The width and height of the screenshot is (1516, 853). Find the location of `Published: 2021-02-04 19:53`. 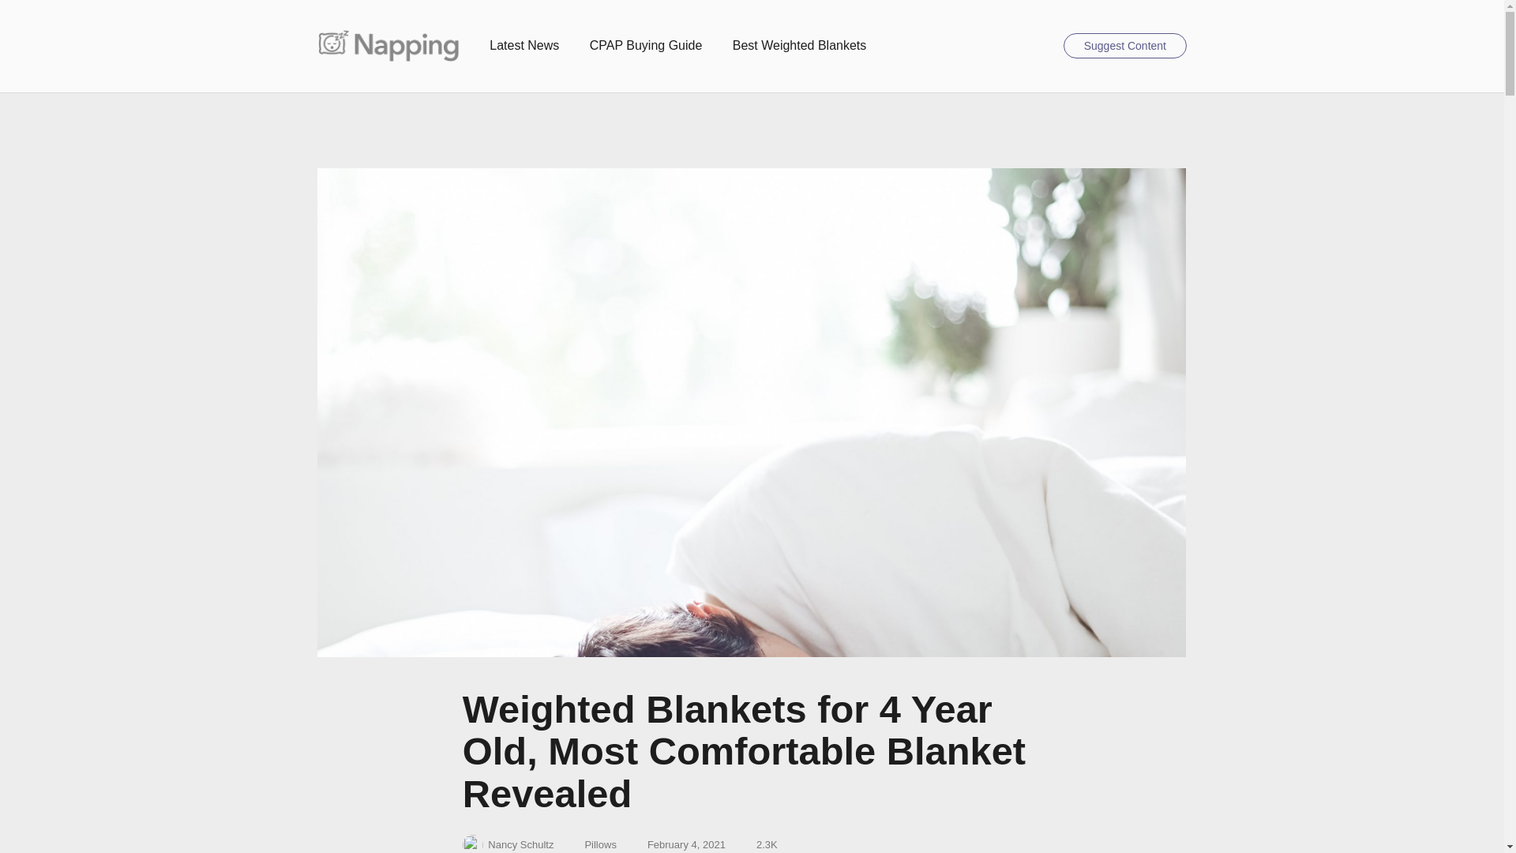

Published: 2021-02-04 19:53 is located at coordinates (677, 845).